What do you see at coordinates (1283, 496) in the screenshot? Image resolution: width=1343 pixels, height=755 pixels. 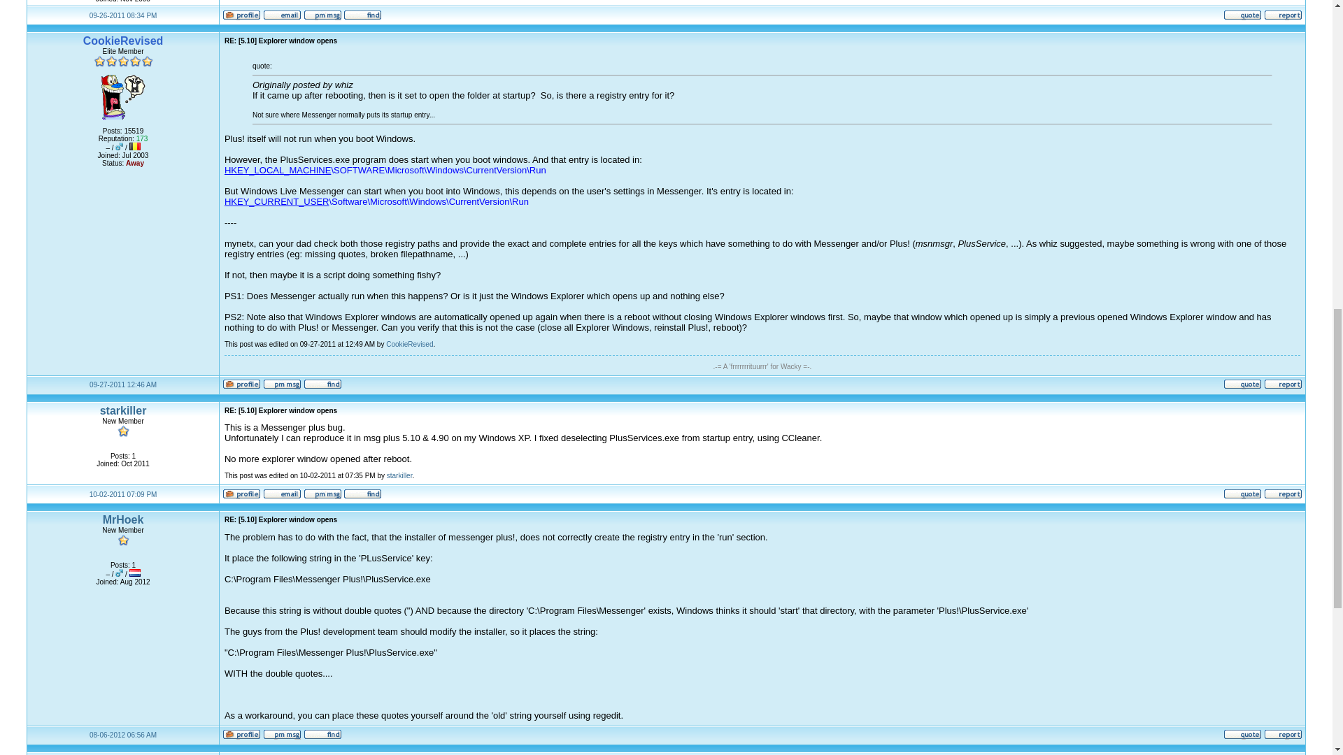 I see `Report this post to the forum Moderators` at bounding box center [1283, 496].